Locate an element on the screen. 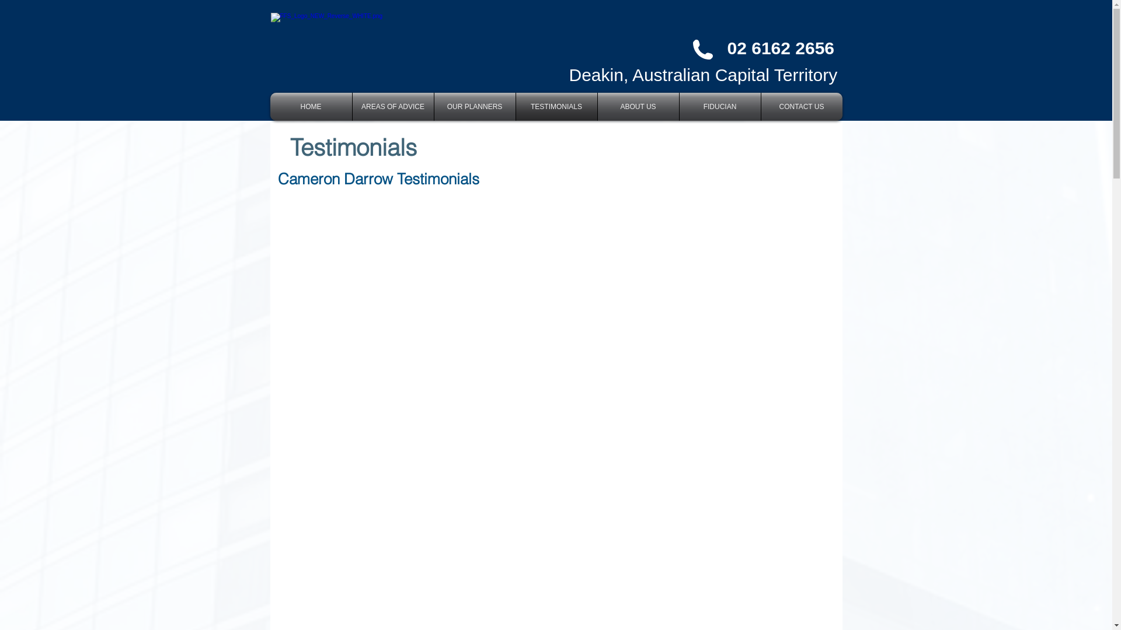 The height and width of the screenshot is (630, 1121). 02 6162 2656 is located at coordinates (781, 48).